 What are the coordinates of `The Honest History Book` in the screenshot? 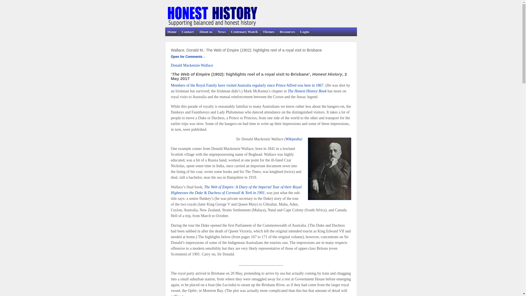 It's located at (307, 91).